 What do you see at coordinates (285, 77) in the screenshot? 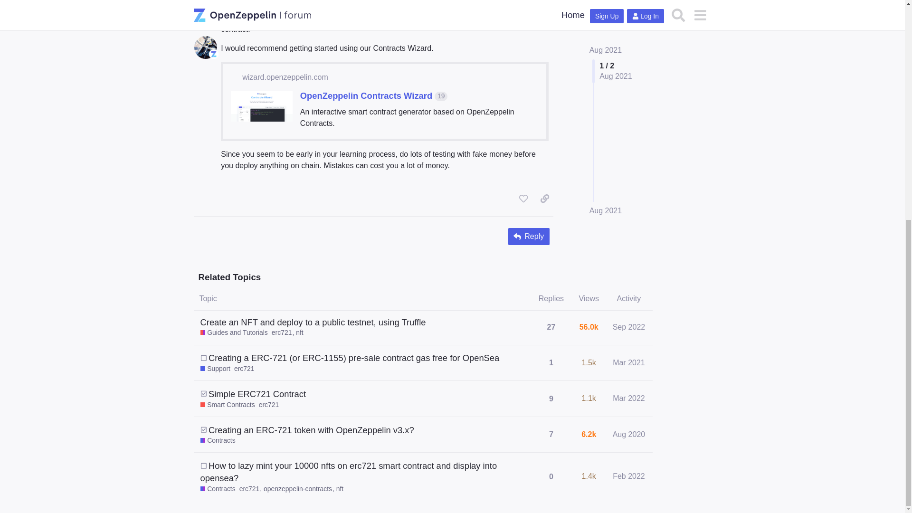
I see `wizard.openzeppelin.com` at bounding box center [285, 77].